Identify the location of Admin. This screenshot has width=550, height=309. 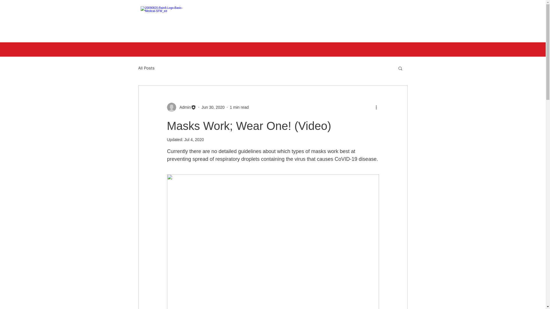
(183, 107).